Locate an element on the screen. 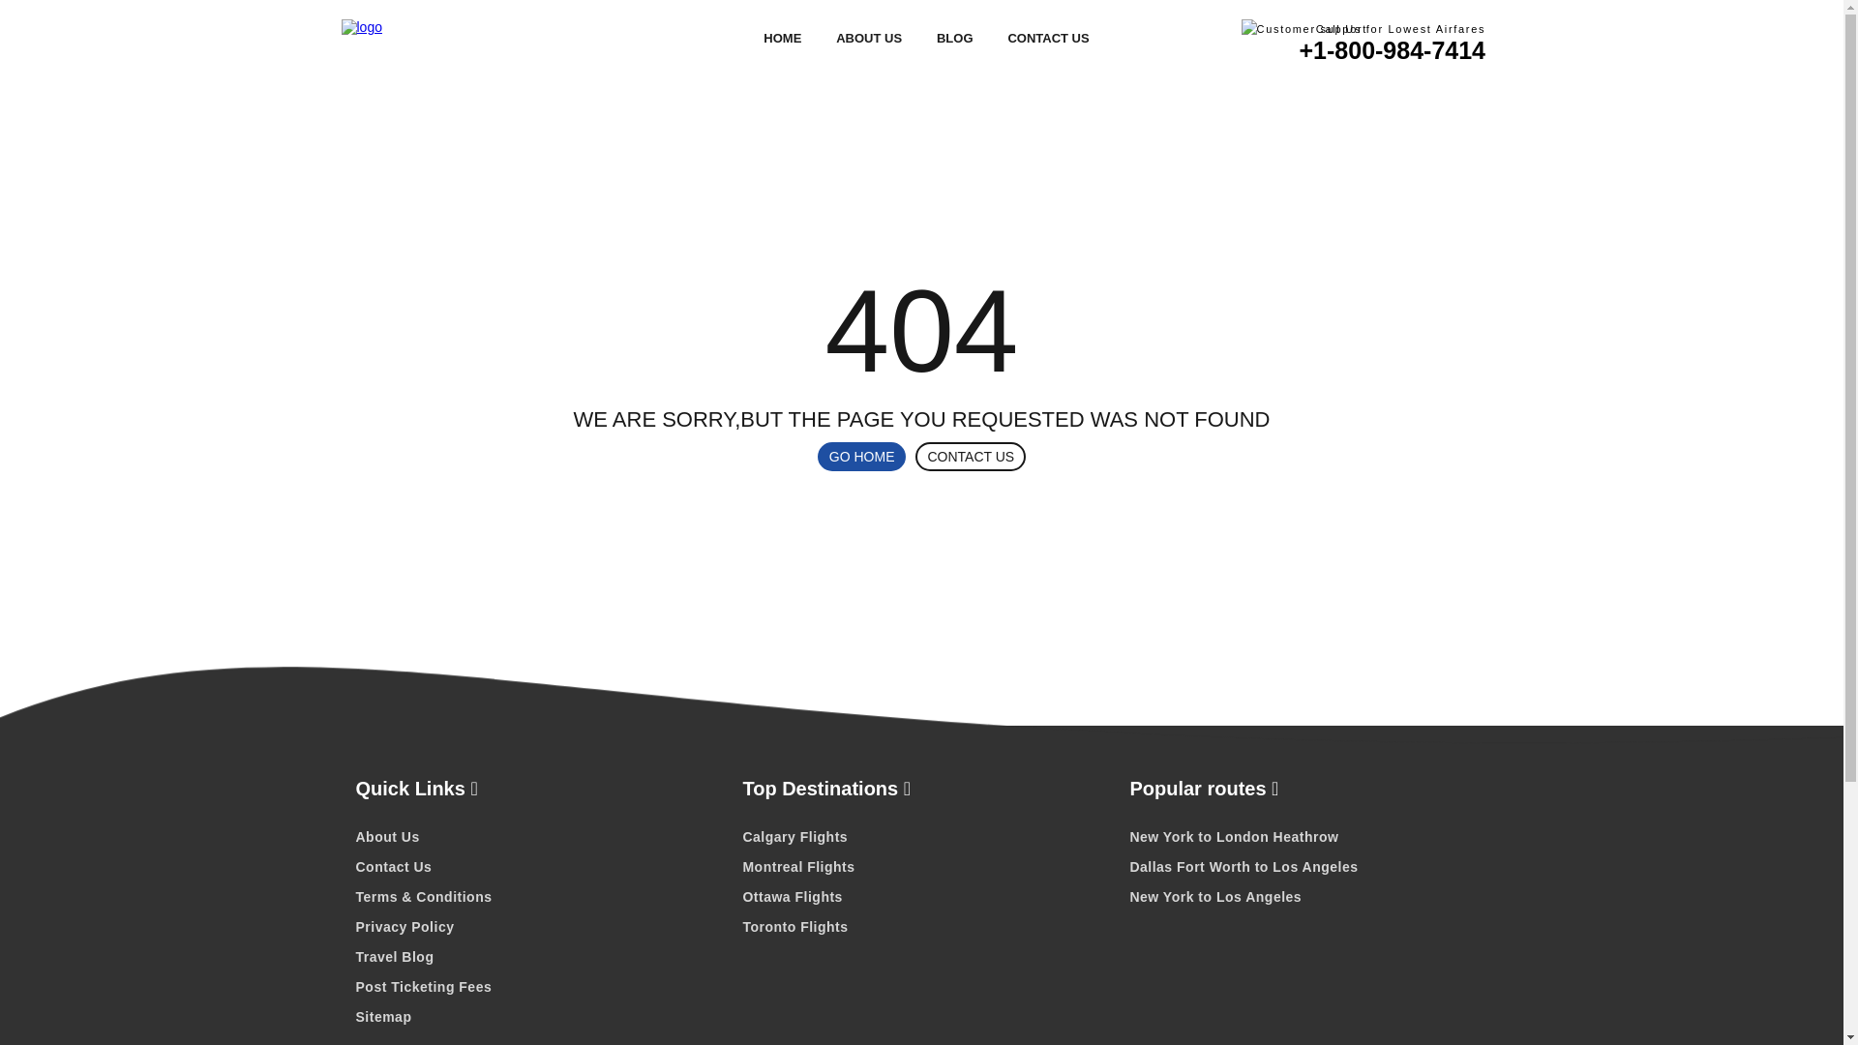  About Us is located at coordinates (534, 836).